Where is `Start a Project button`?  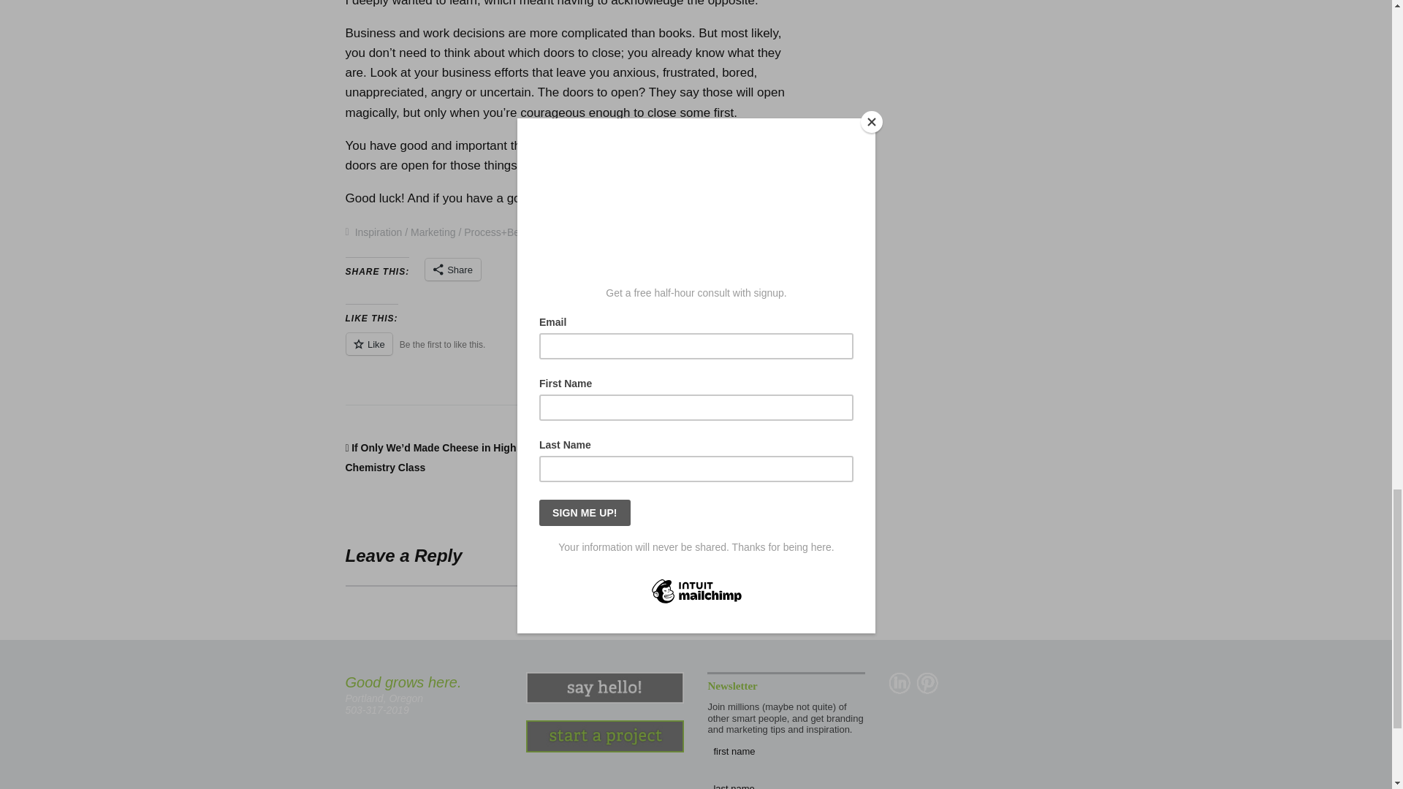
Start a Project button is located at coordinates (605, 736).